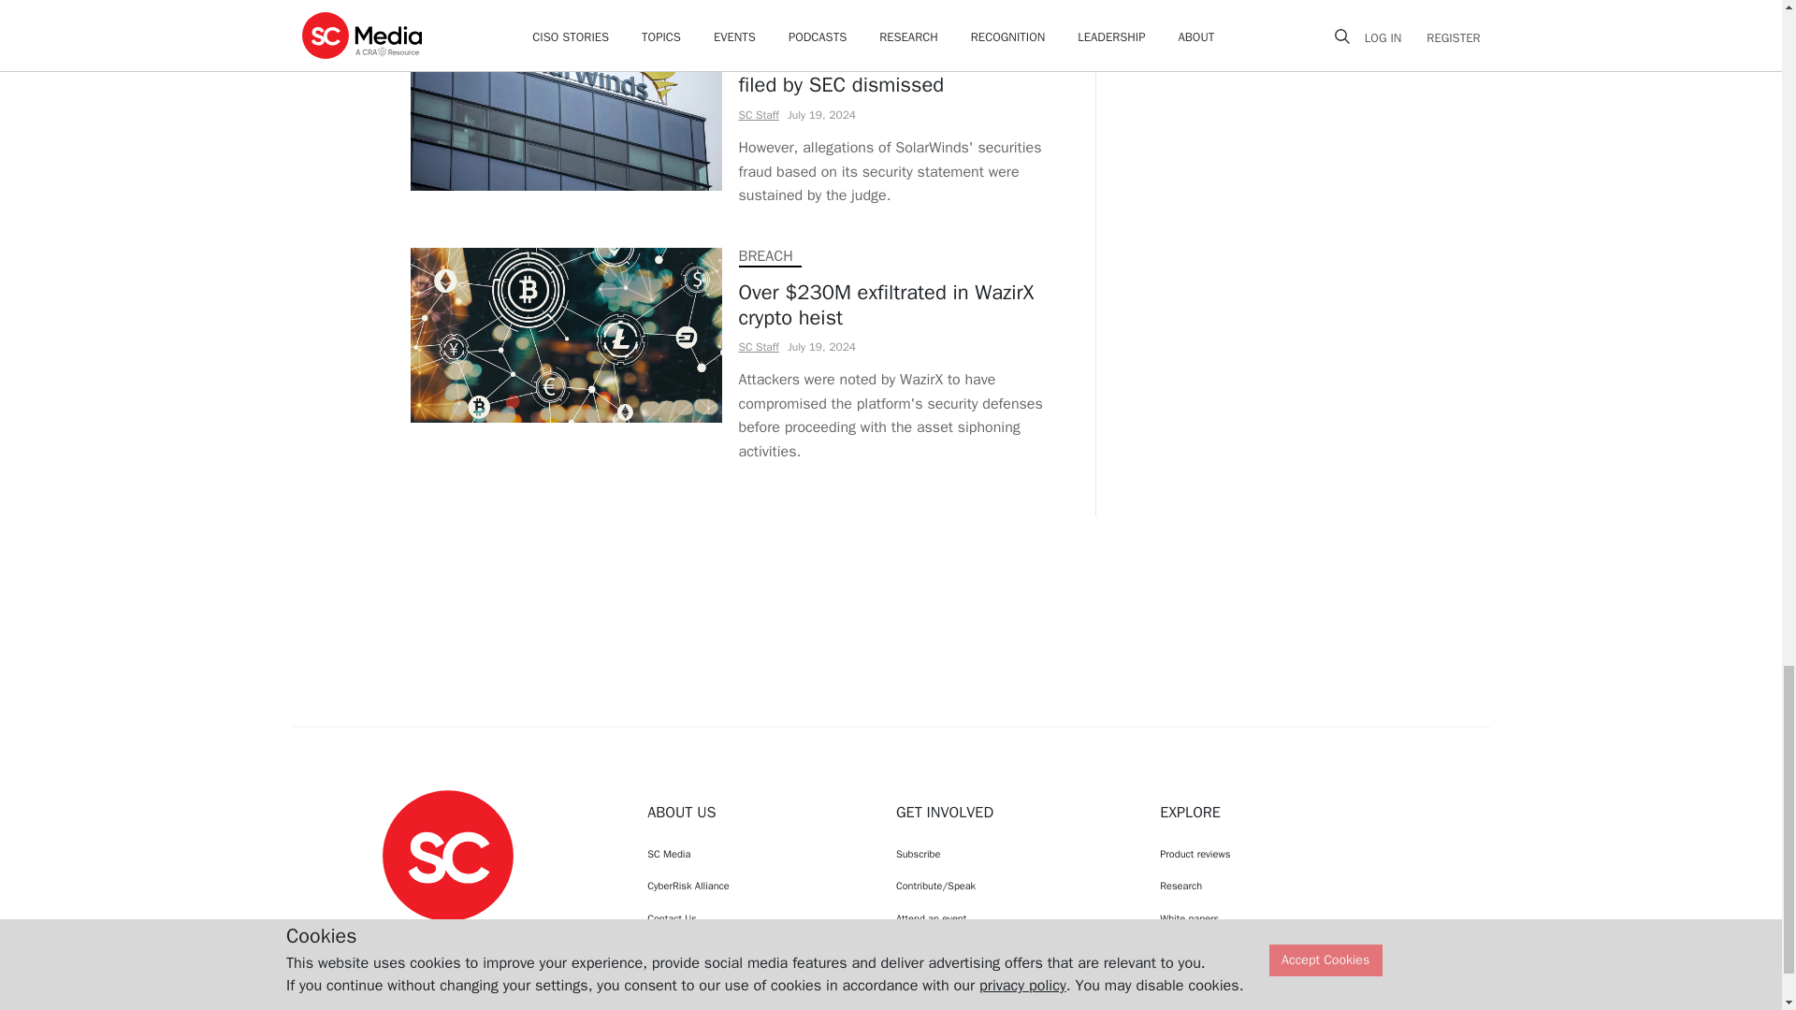 This screenshot has width=1796, height=1010. I want to click on Most of SolarWinds hacking suit filed by SEC dismissed, so click(900, 73).